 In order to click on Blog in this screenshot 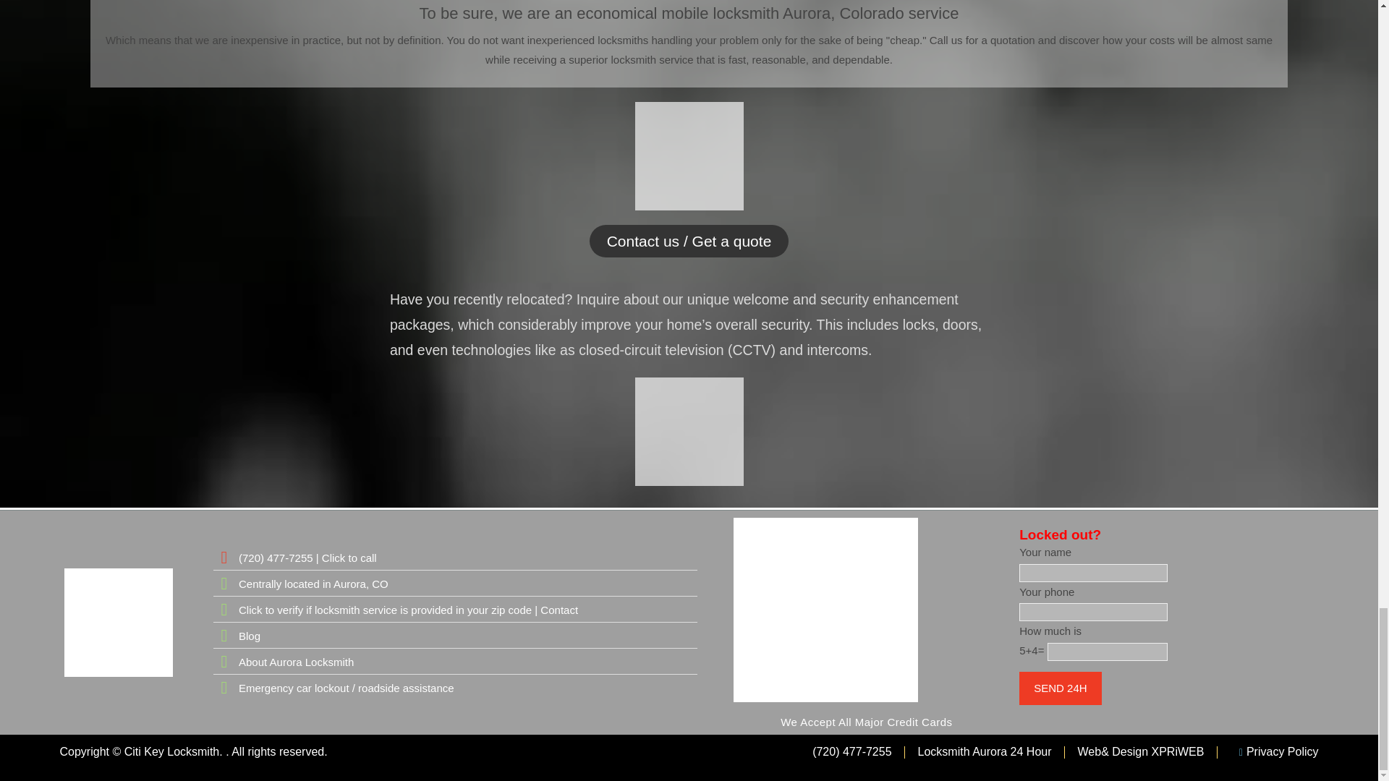, I will do `click(455, 636)`.